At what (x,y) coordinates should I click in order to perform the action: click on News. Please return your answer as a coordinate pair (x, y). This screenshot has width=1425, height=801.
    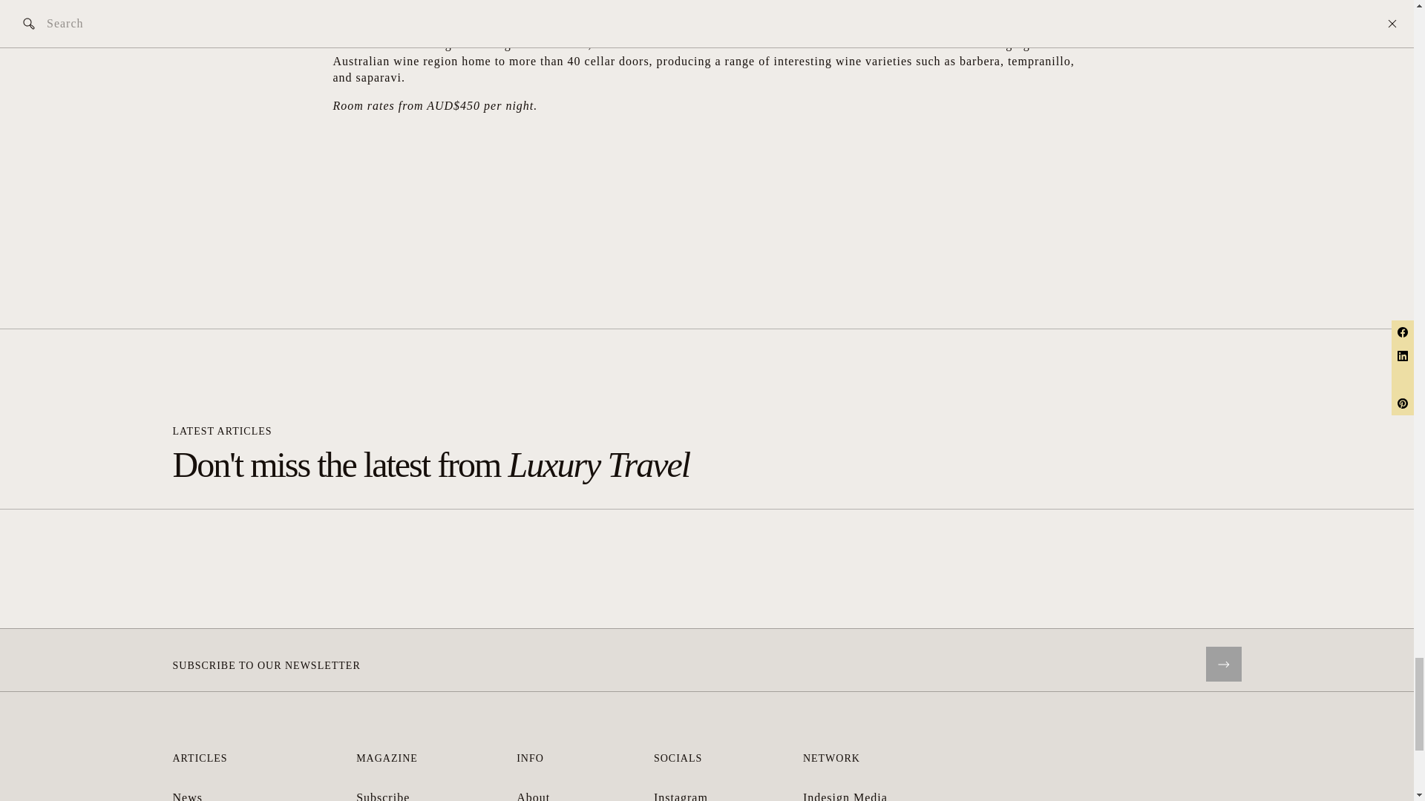
    Looking at the image, I should click on (187, 797).